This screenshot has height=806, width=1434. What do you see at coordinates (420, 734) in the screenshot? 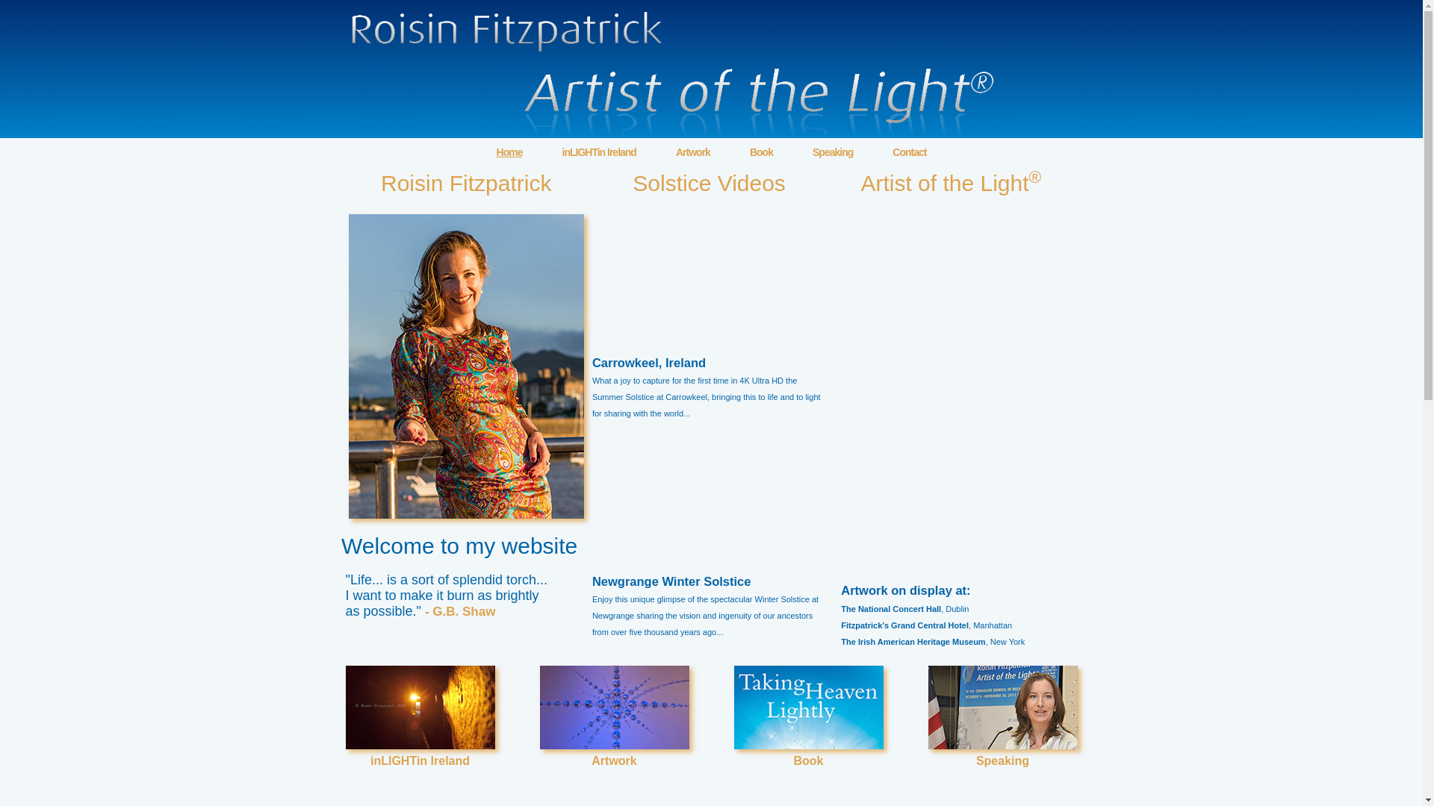
I see `inLIGHTin Ireland` at bounding box center [420, 734].